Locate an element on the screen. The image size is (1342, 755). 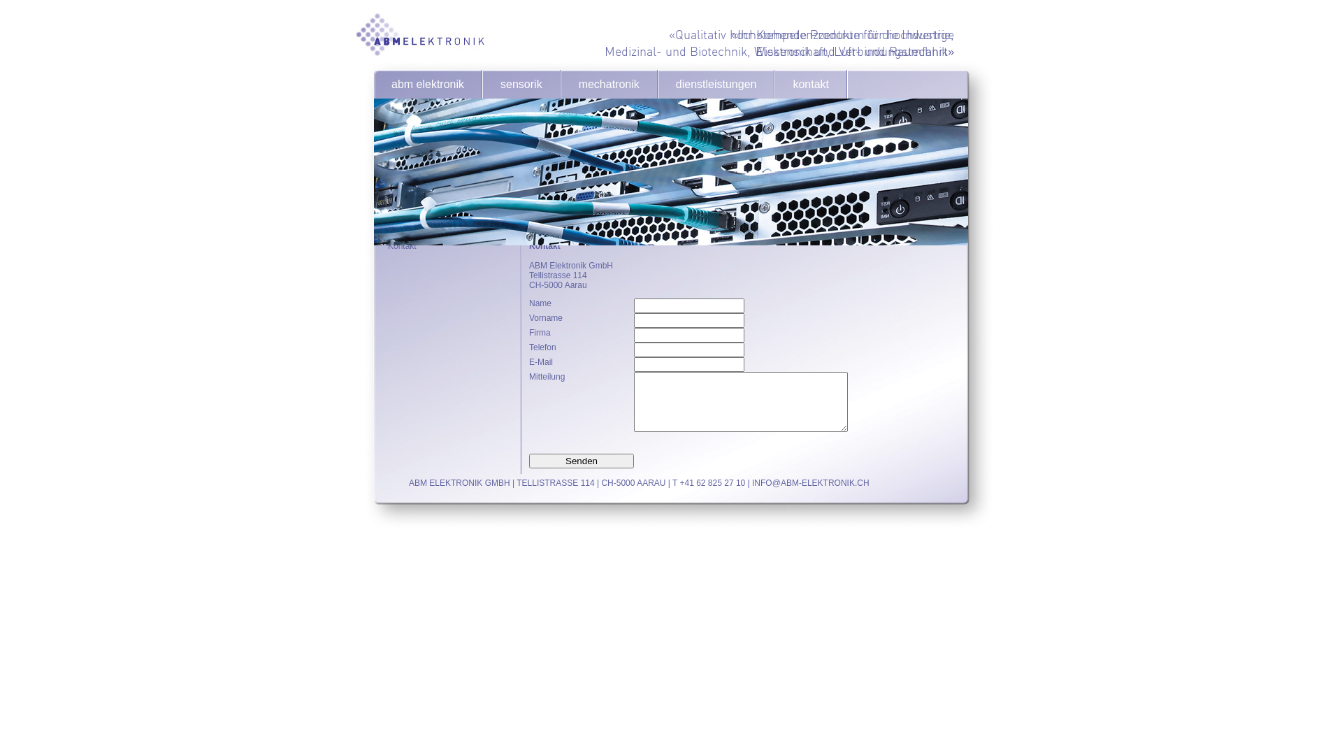
kontakt is located at coordinates (811, 84).